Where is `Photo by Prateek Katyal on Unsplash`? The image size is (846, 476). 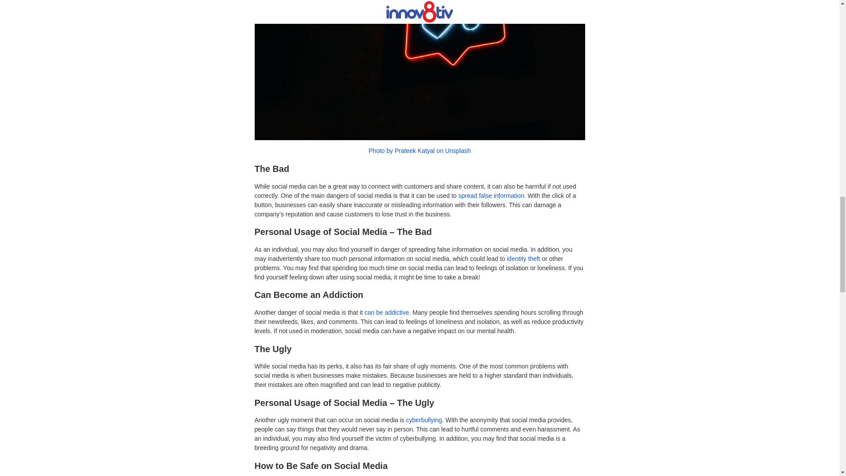 Photo by Prateek Katyal on Unsplash is located at coordinates (420, 150).